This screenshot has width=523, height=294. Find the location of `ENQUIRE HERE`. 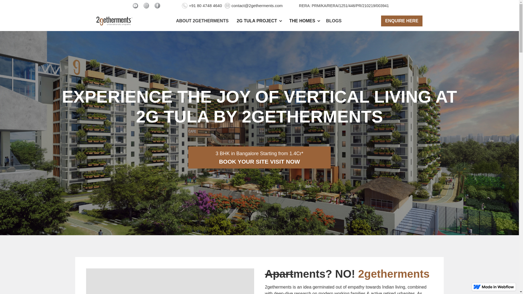

ENQUIRE HERE is located at coordinates (402, 21).